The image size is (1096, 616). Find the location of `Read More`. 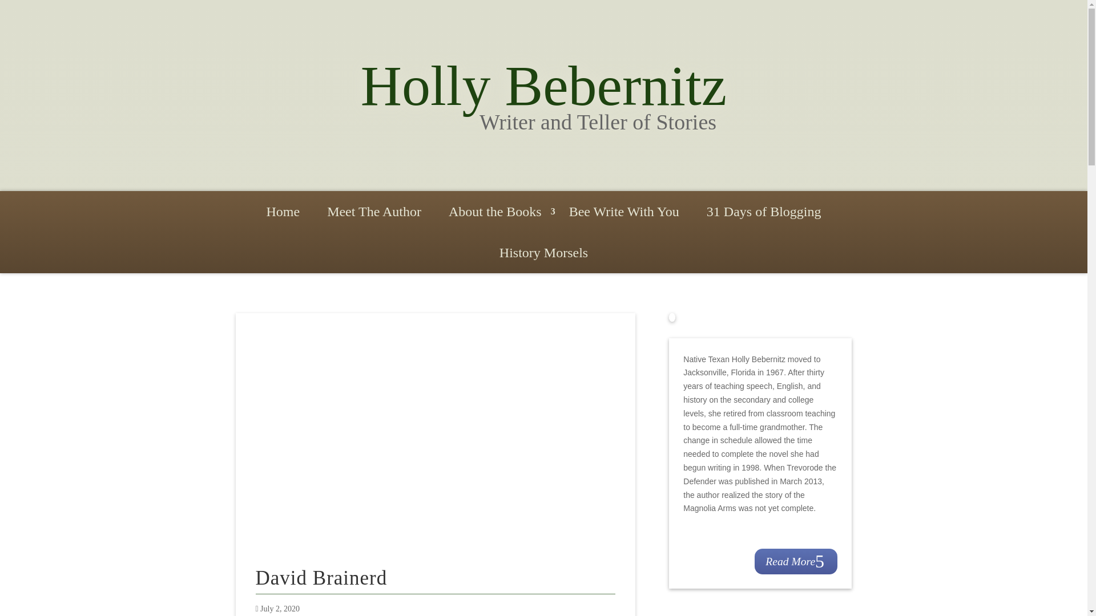

Read More is located at coordinates (796, 561).